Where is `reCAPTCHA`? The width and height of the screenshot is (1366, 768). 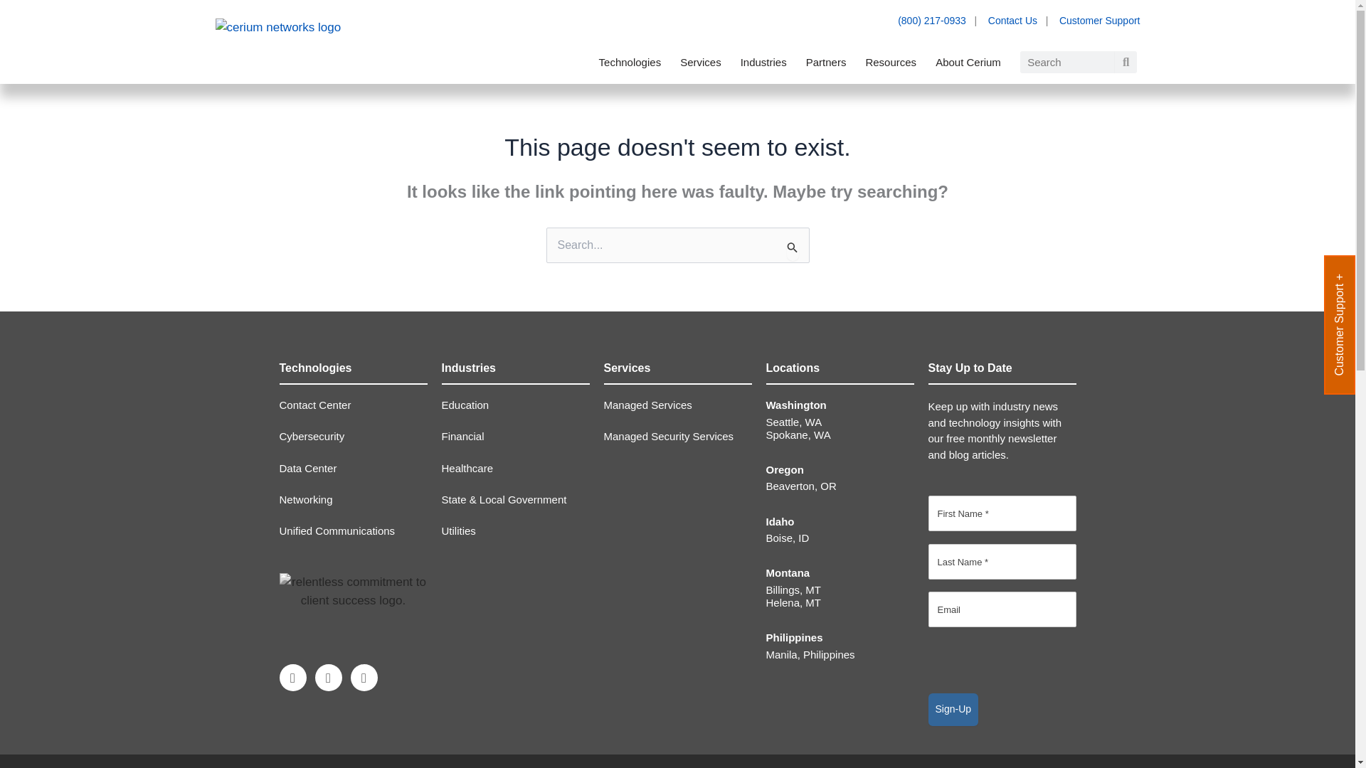 reCAPTCHA is located at coordinates (1036, 667).